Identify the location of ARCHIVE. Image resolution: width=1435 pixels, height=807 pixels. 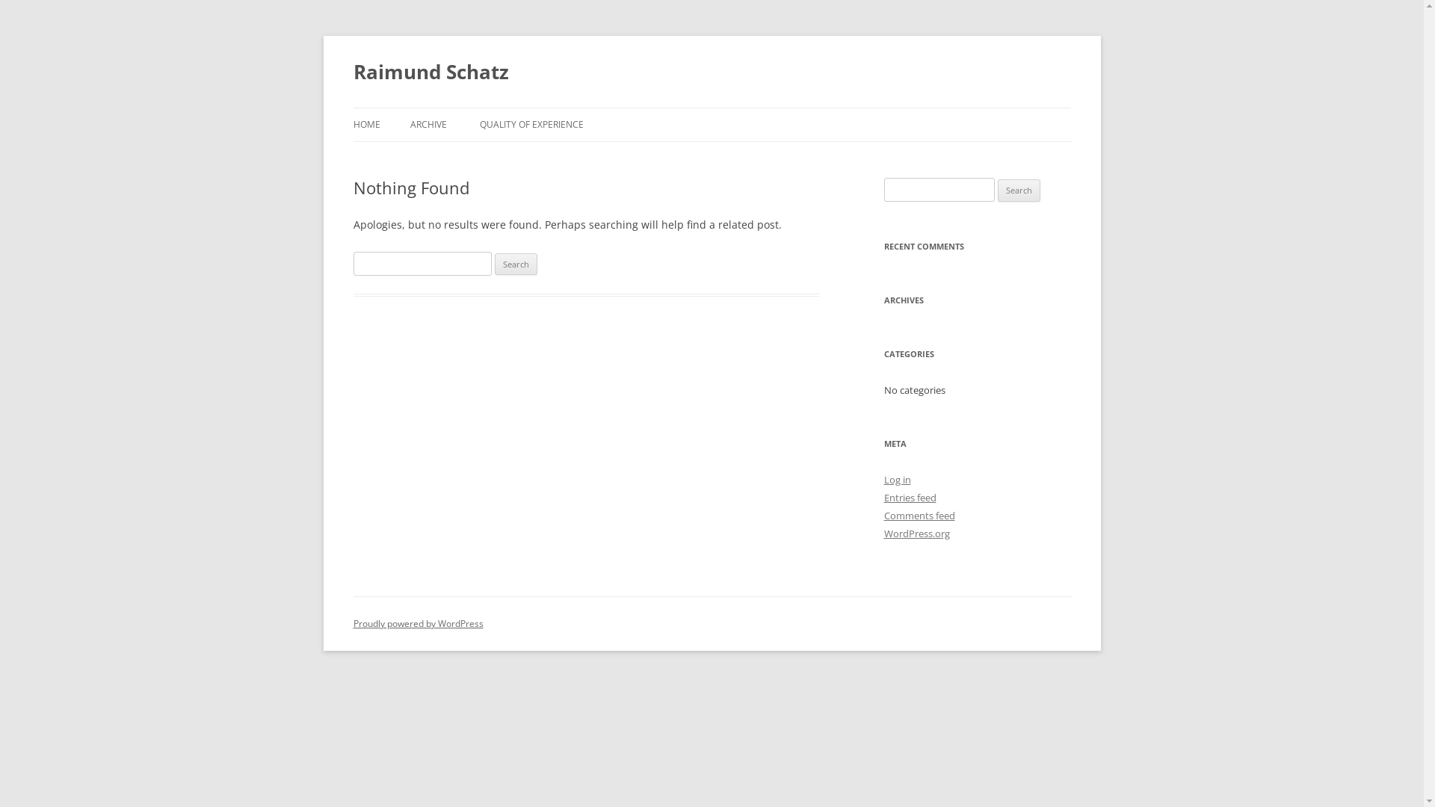
(428, 125).